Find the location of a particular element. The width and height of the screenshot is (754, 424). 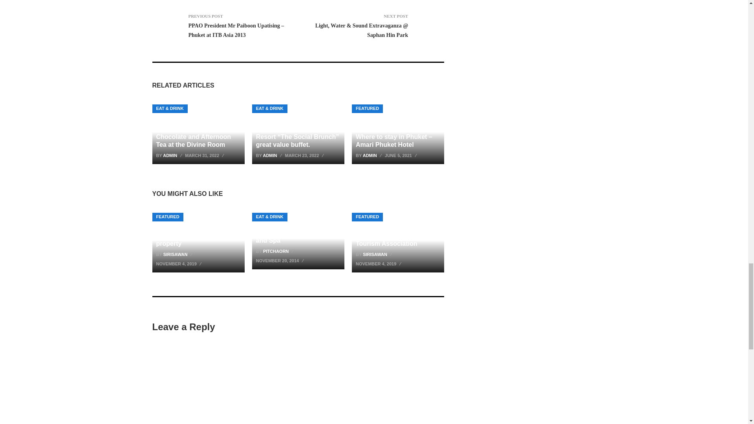

Thursday, March 31, 2022, 6:47 pm is located at coordinates (205, 155).